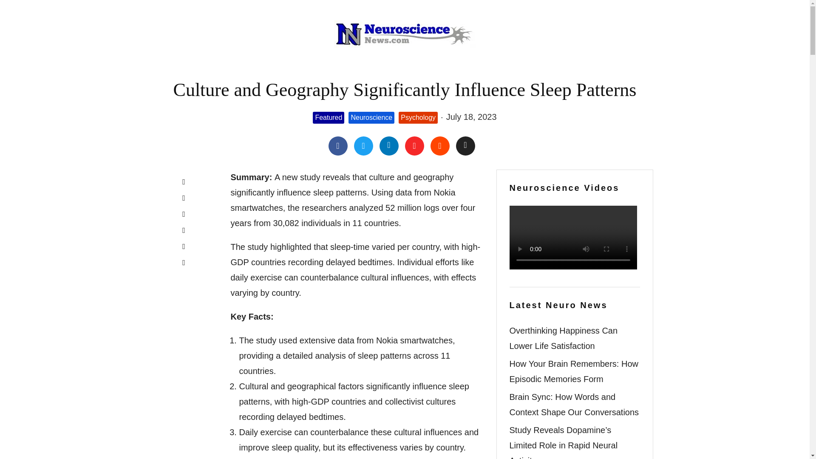  I want to click on Psychology, so click(418, 118).